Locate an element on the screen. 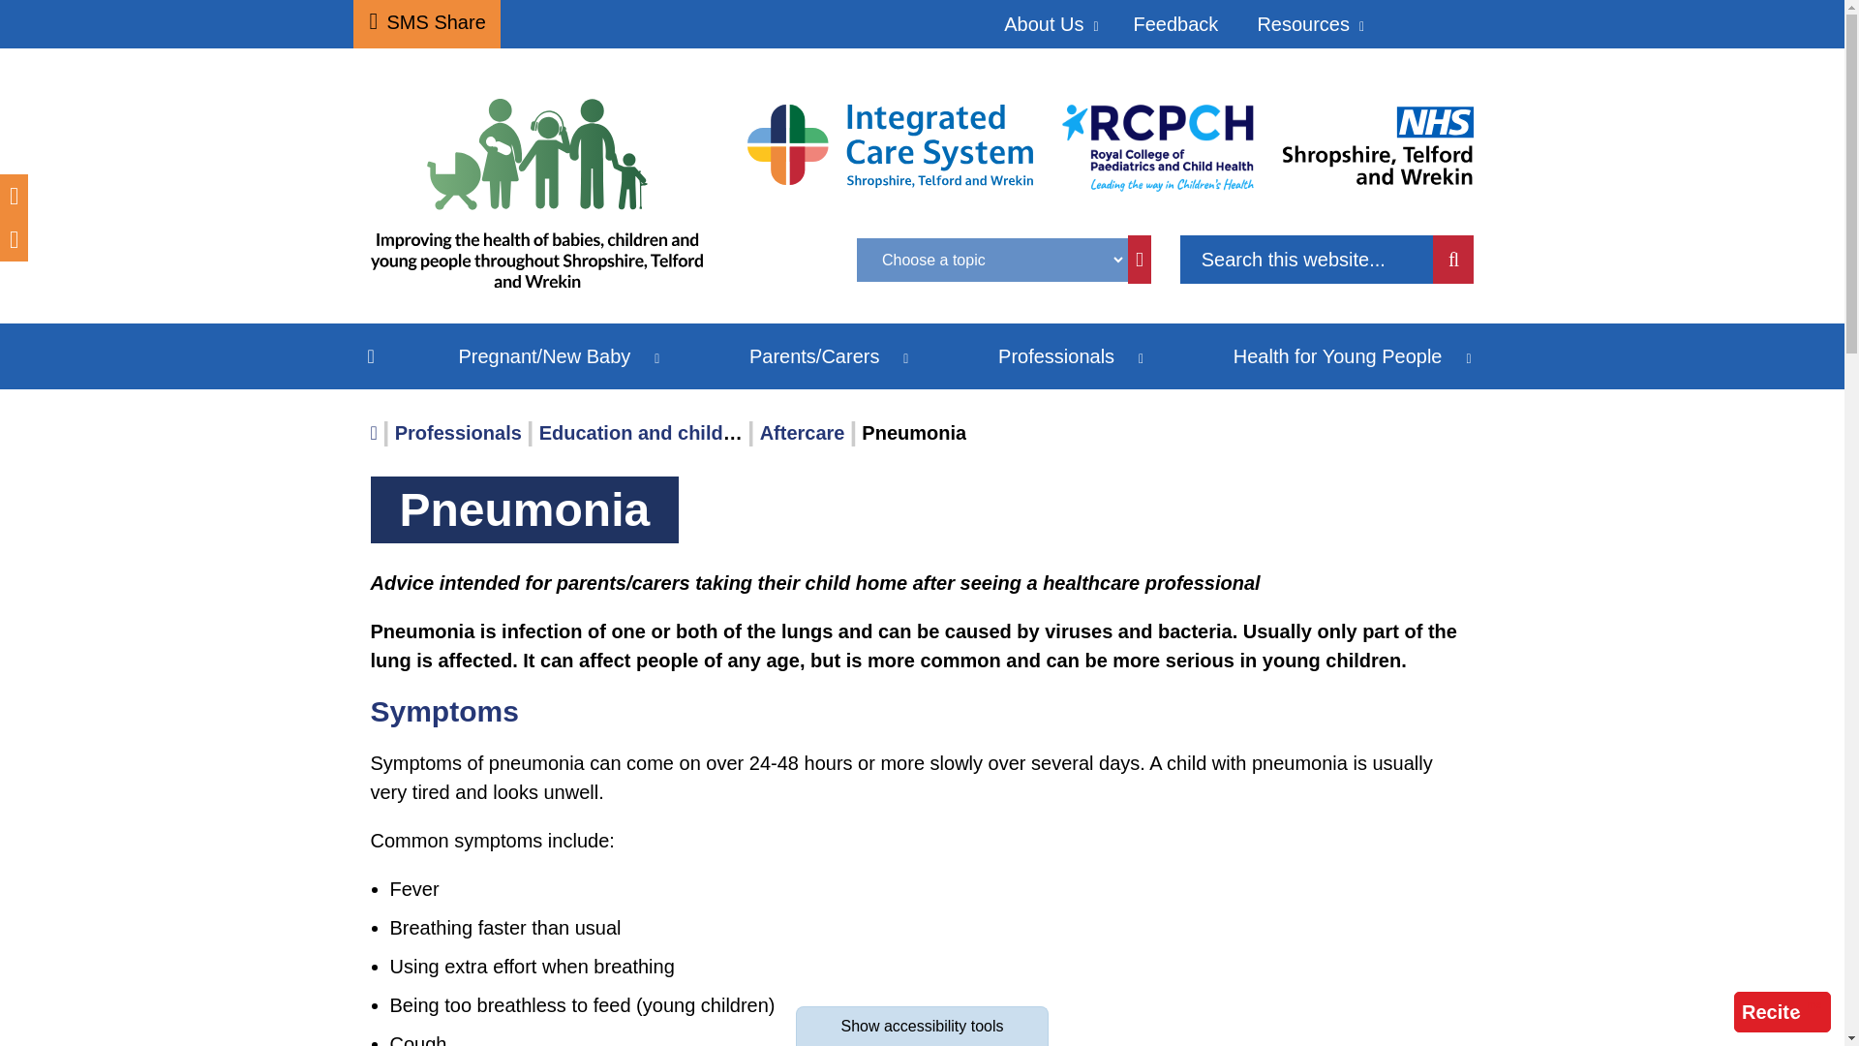  STW NHS is located at coordinates (1378, 143).